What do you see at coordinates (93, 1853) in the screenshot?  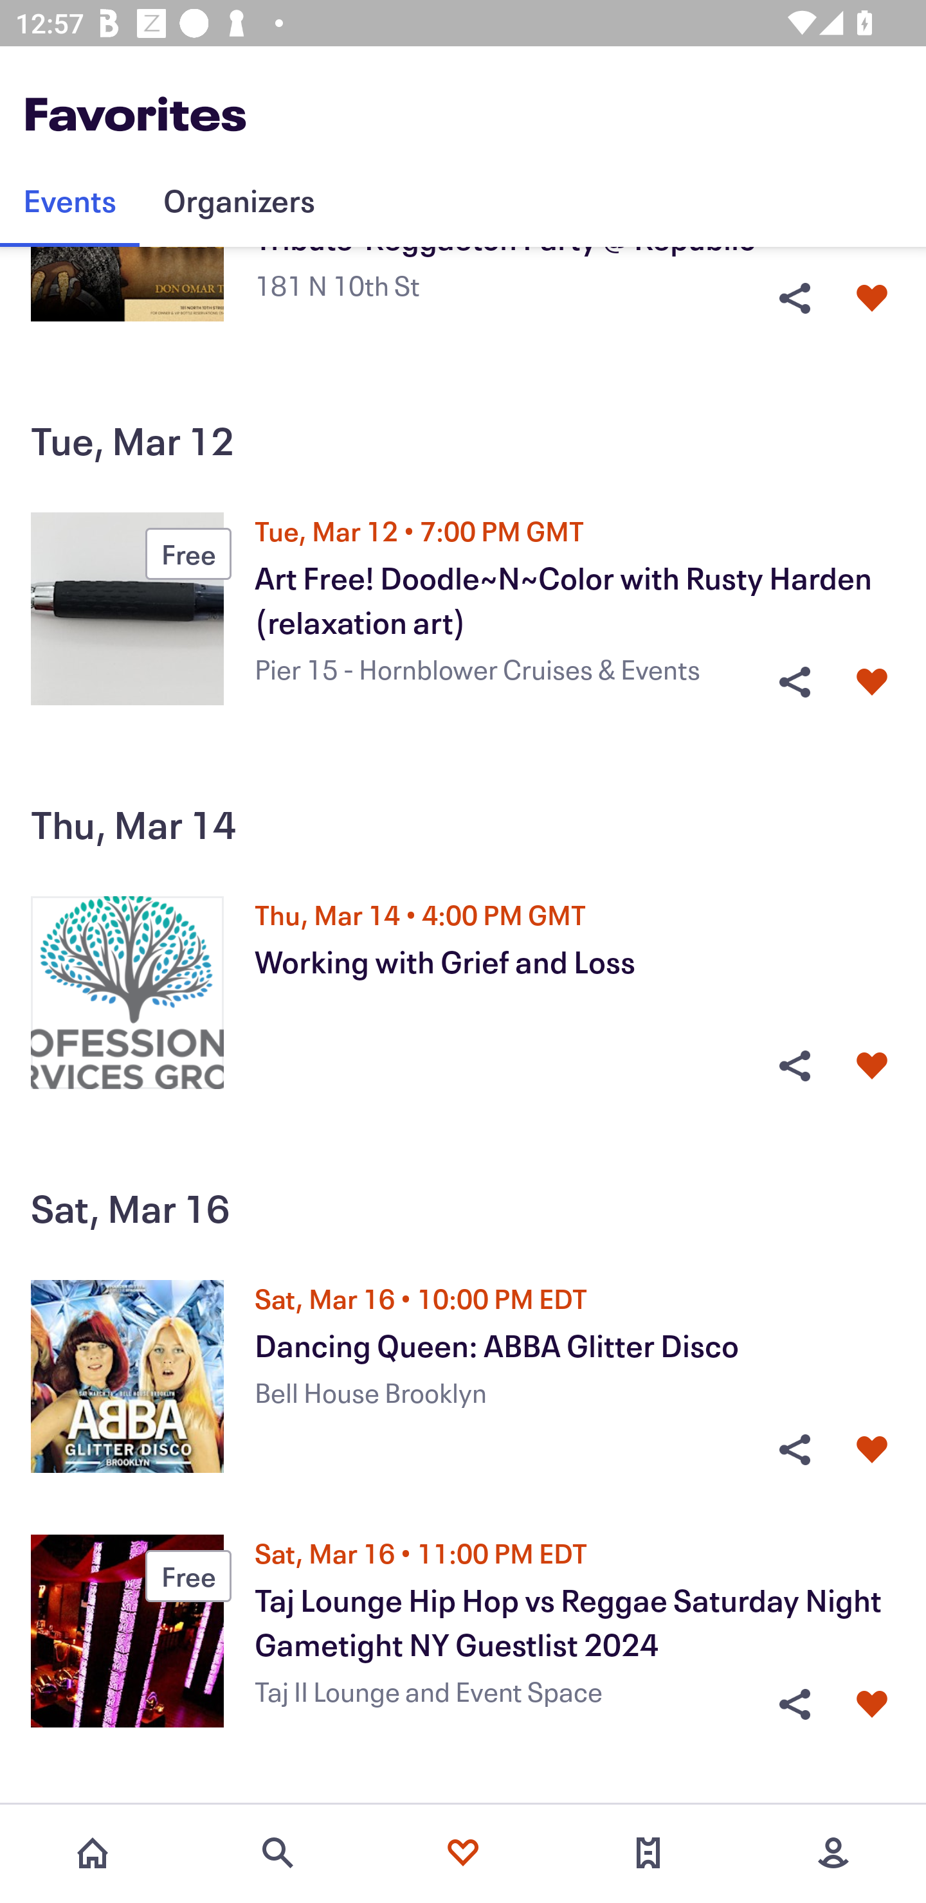 I see `Home` at bounding box center [93, 1853].